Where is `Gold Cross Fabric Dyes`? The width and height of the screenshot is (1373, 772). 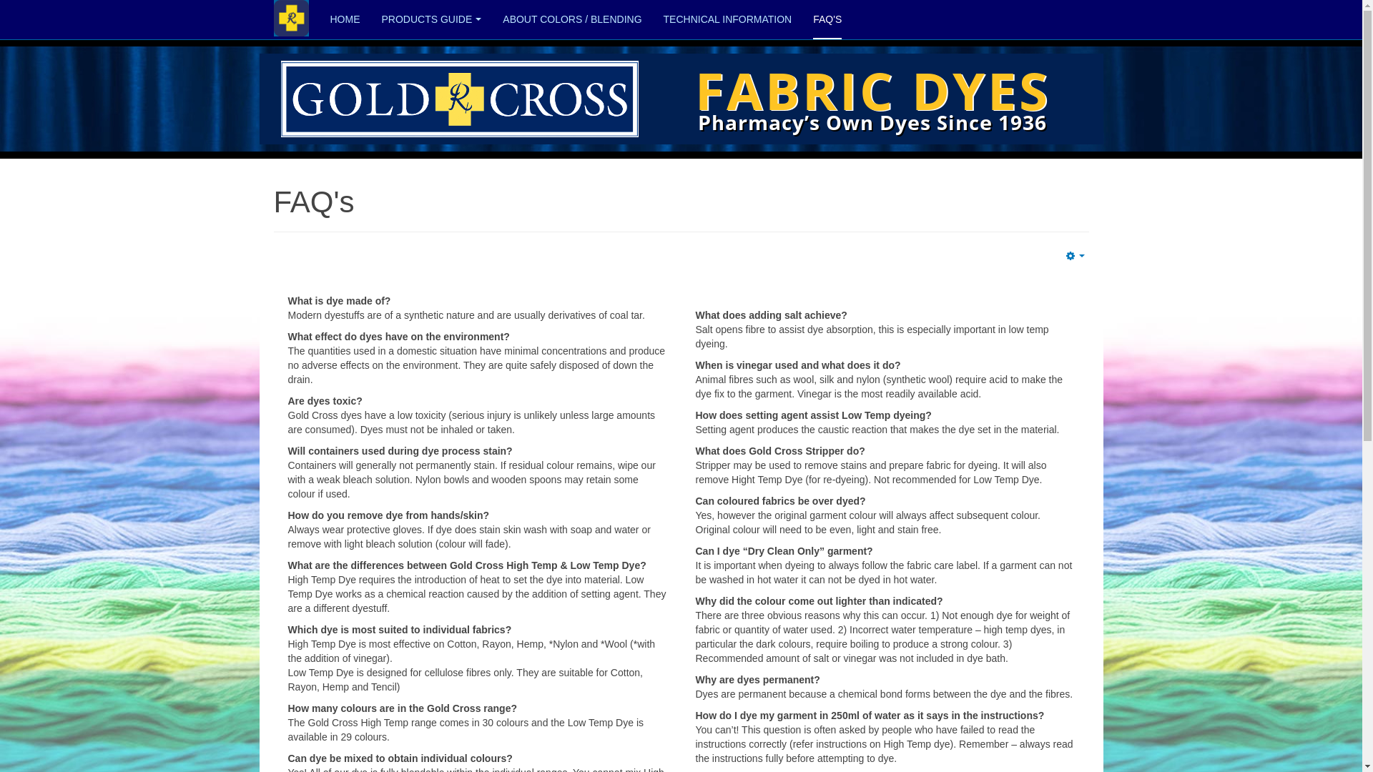
Gold Cross Fabric Dyes is located at coordinates (290, 19).